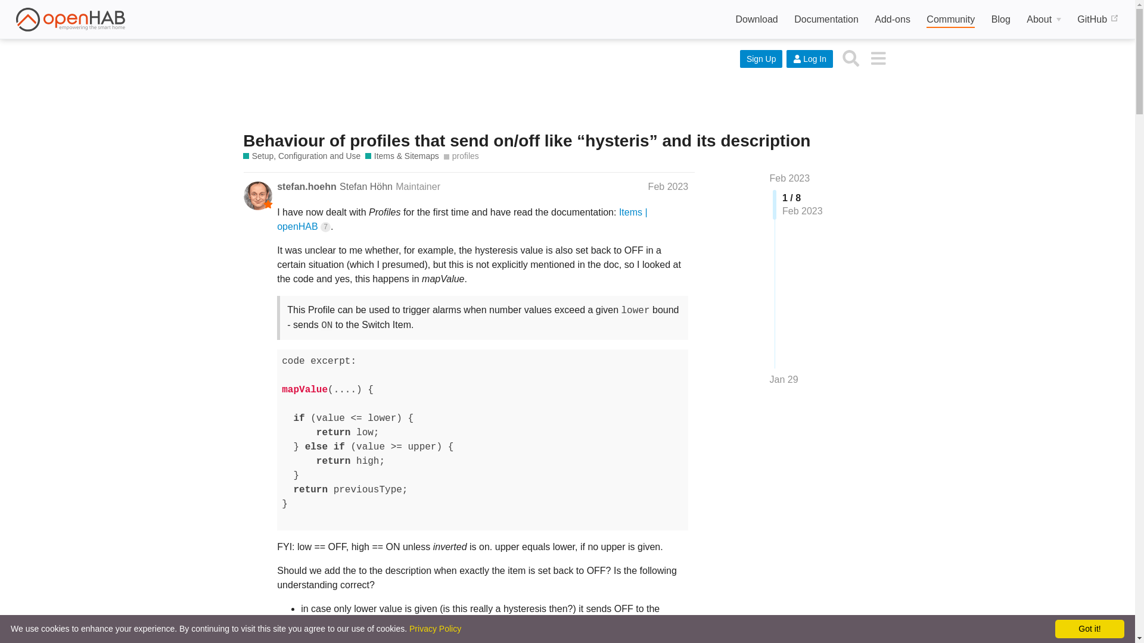 This screenshot has width=1144, height=643. What do you see at coordinates (268, 204) in the screenshot?
I see `maintainers` at bounding box center [268, 204].